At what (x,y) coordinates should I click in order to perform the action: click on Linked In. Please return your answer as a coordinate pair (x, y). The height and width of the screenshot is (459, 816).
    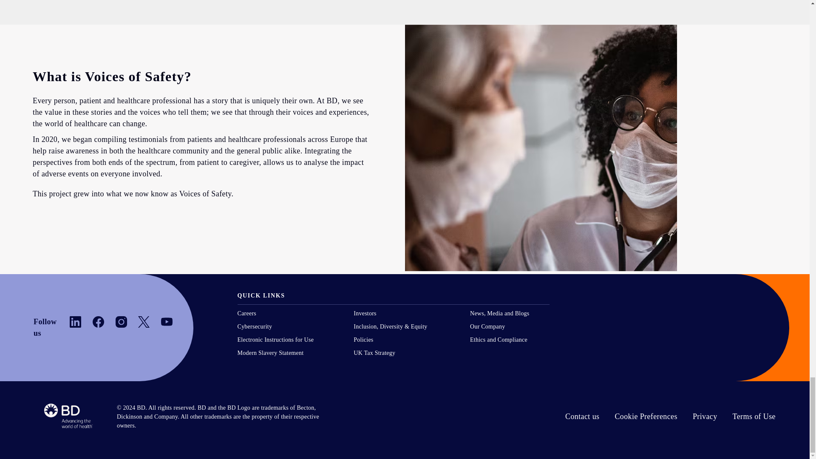
    Looking at the image, I should click on (75, 322).